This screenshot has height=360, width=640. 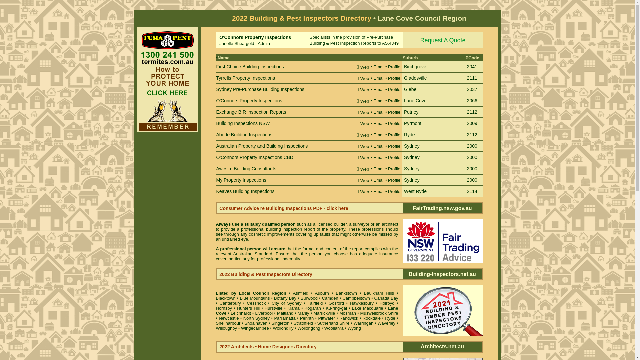 What do you see at coordinates (327, 318) in the screenshot?
I see `Pittwater` at bounding box center [327, 318].